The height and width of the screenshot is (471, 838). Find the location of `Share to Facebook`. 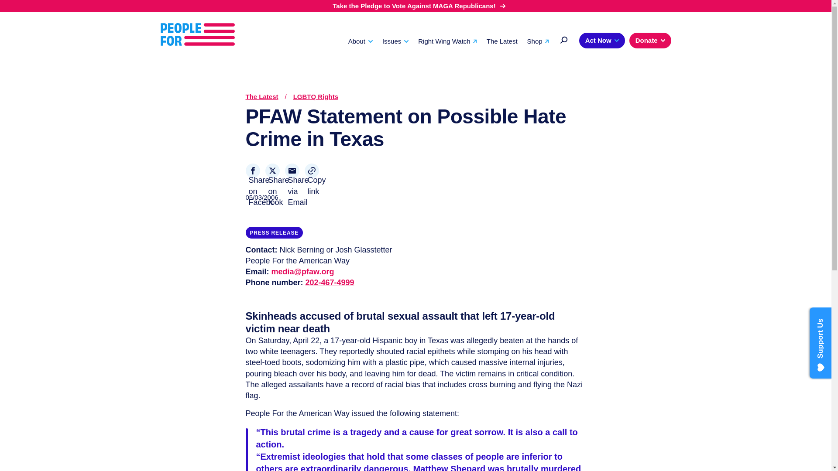

Share to Facebook is located at coordinates (252, 171).